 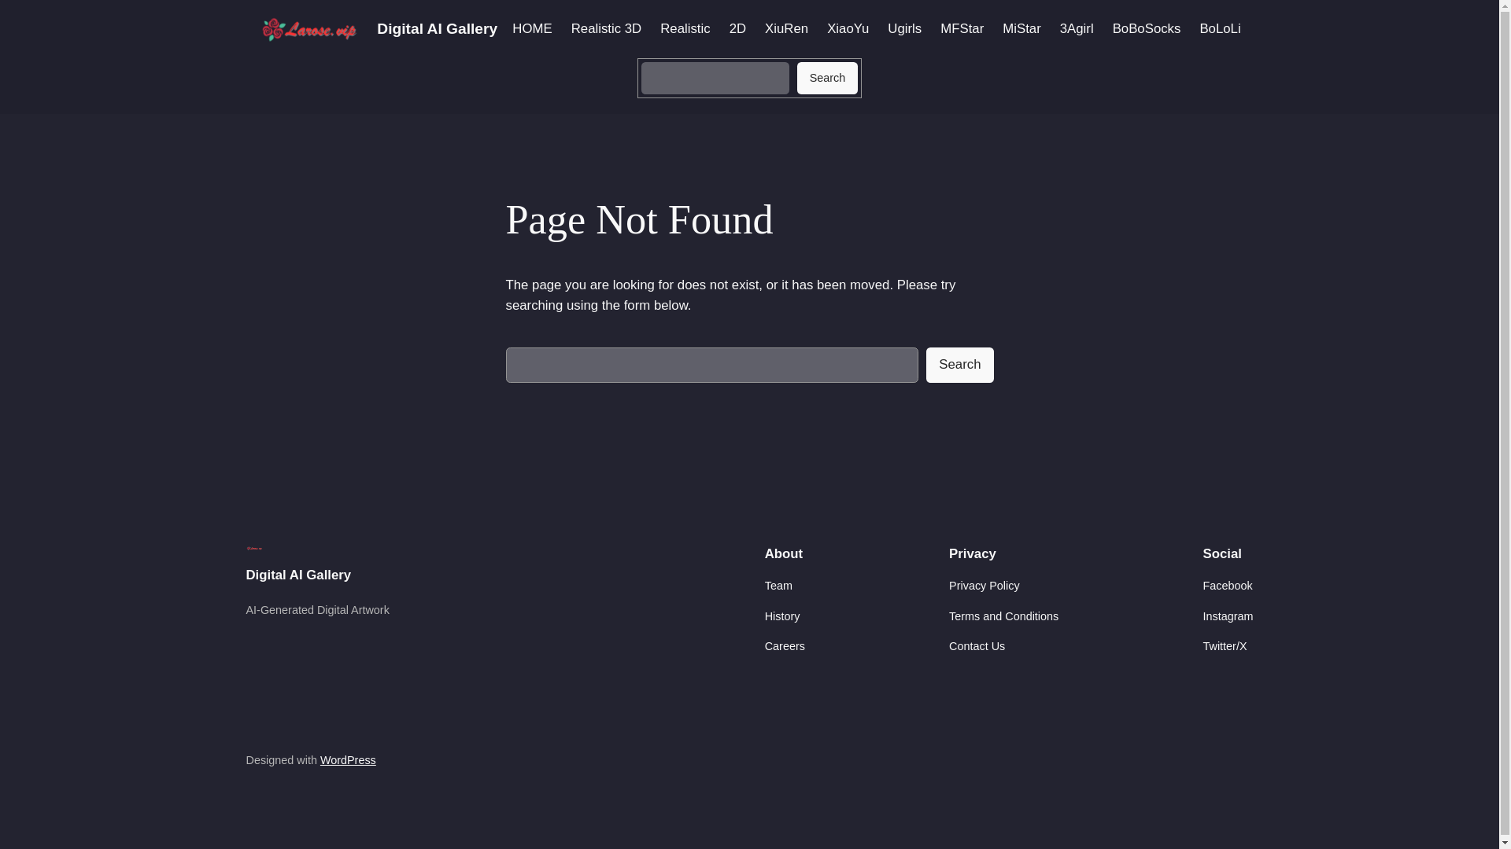 What do you see at coordinates (348, 760) in the screenshot?
I see `WordPress` at bounding box center [348, 760].